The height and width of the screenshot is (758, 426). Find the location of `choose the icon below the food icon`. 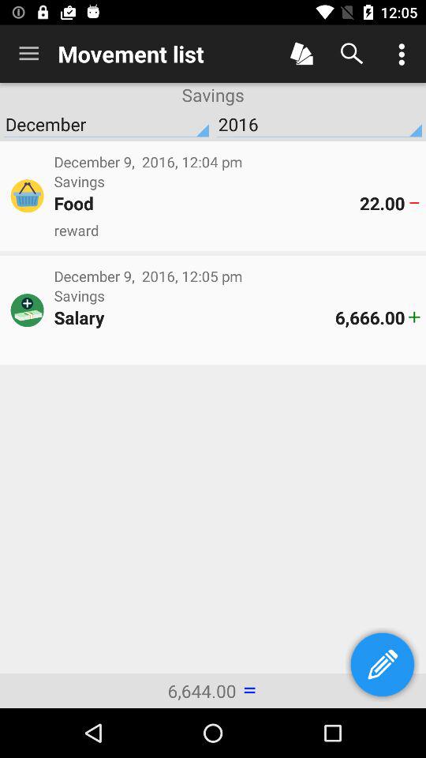

choose the icon below the food icon is located at coordinates (237, 231).